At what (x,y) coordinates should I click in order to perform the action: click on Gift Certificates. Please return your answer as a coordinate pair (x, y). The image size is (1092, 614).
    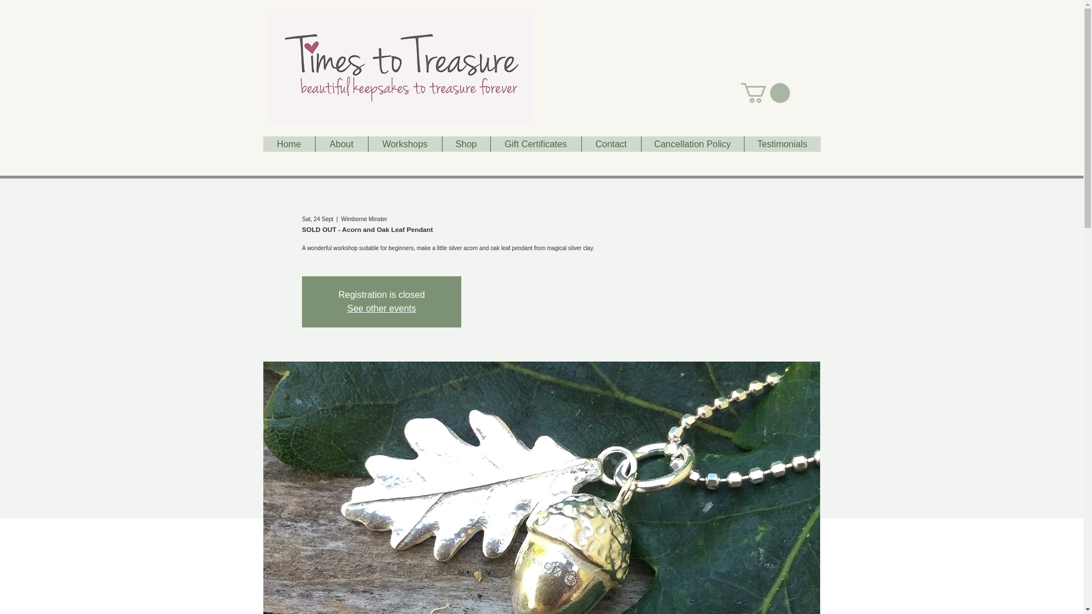
    Looking at the image, I should click on (536, 143).